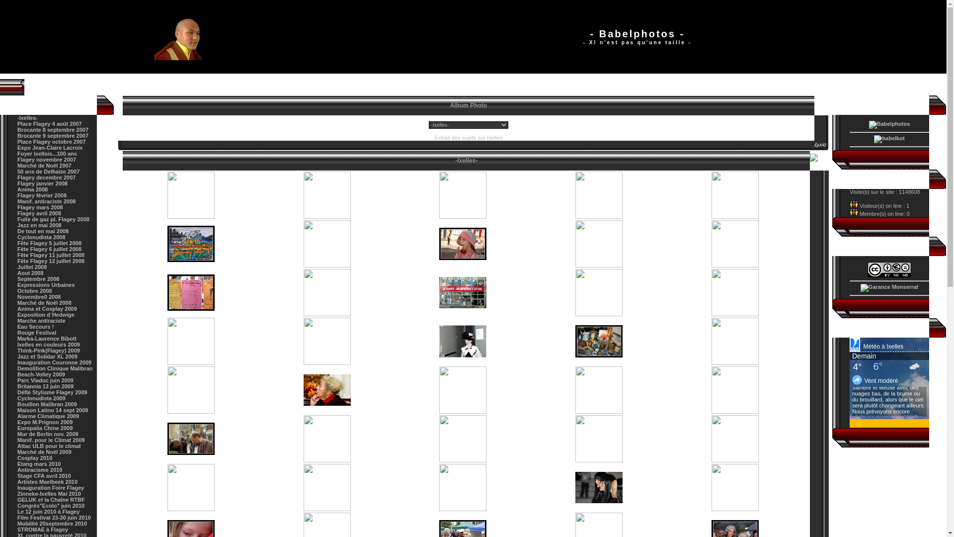  Describe the element at coordinates (889, 269) in the screenshot. I see `CC` at that location.